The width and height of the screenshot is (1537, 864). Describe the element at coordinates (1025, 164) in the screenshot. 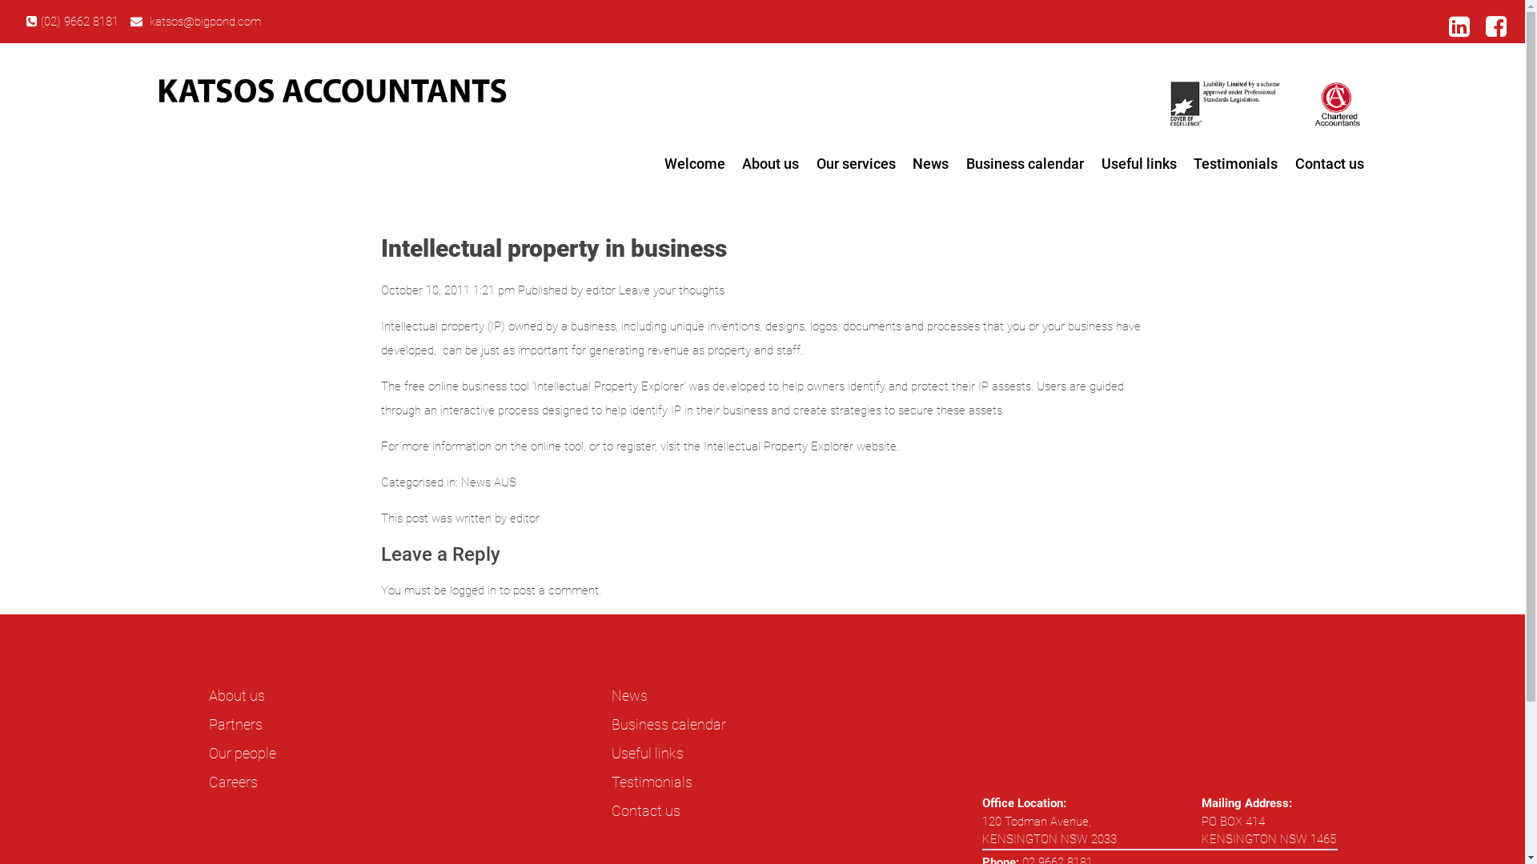

I see `Business calendar` at that location.